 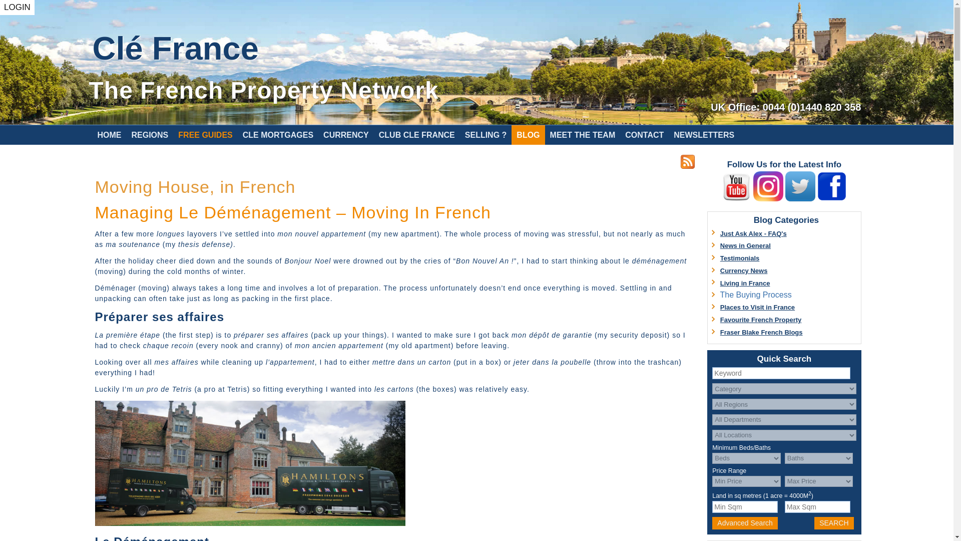 What do you see at coordinates (17, 7) in the screenshot?
I see `LOGIN` at bounding box center [17, 7].